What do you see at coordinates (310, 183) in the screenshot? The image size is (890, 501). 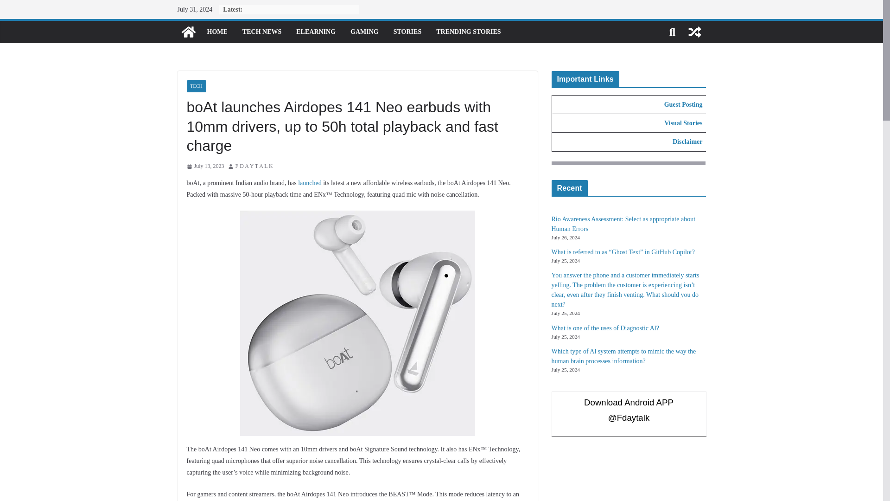 I see `launched` at bounding box center [310, 183].